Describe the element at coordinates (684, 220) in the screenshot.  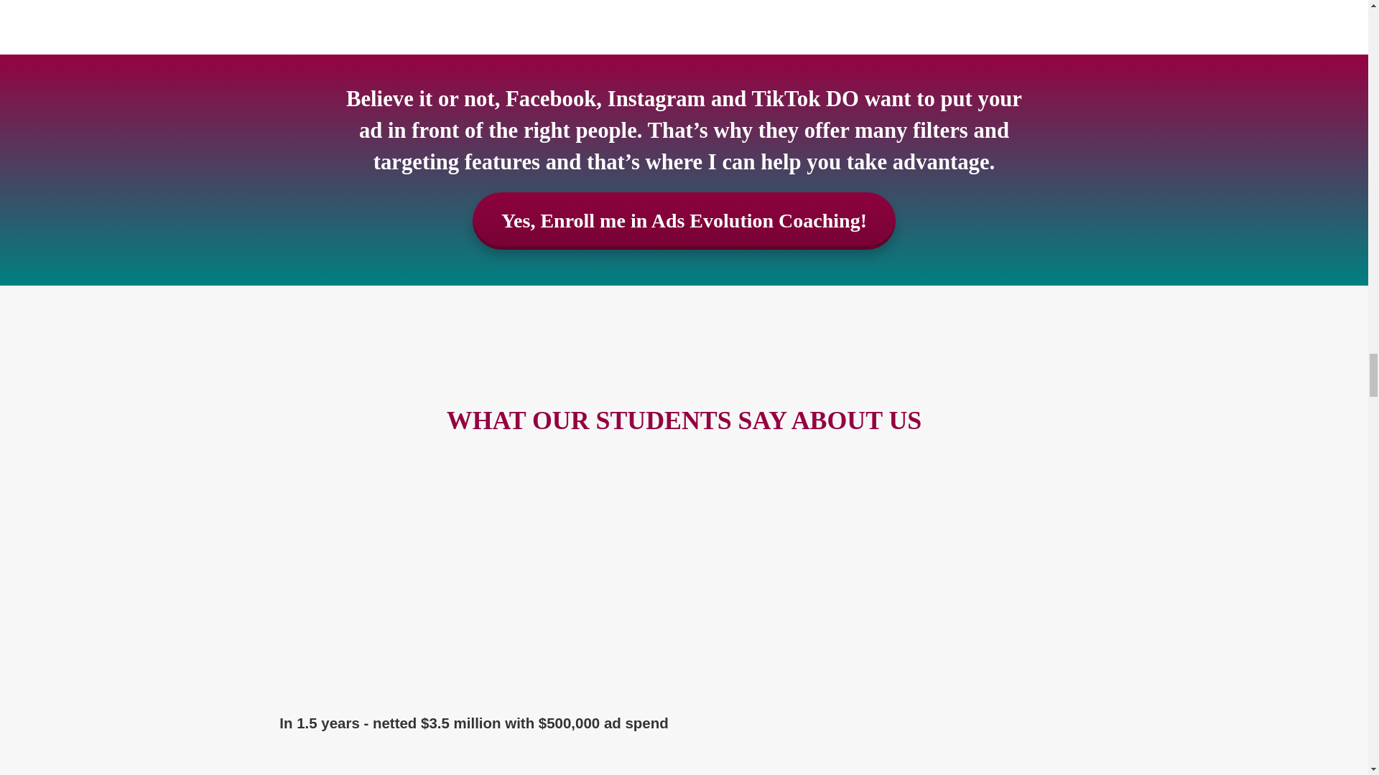
I see `Yes, Enroll me in Ads Evolution Coaching!` at that location.